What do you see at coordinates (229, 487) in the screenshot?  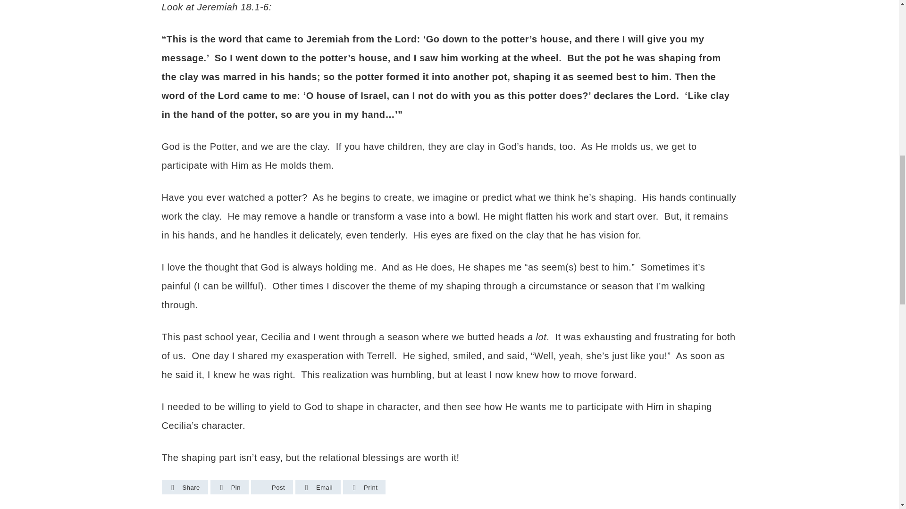 I see `Pin` at bounding box center [229, 487].